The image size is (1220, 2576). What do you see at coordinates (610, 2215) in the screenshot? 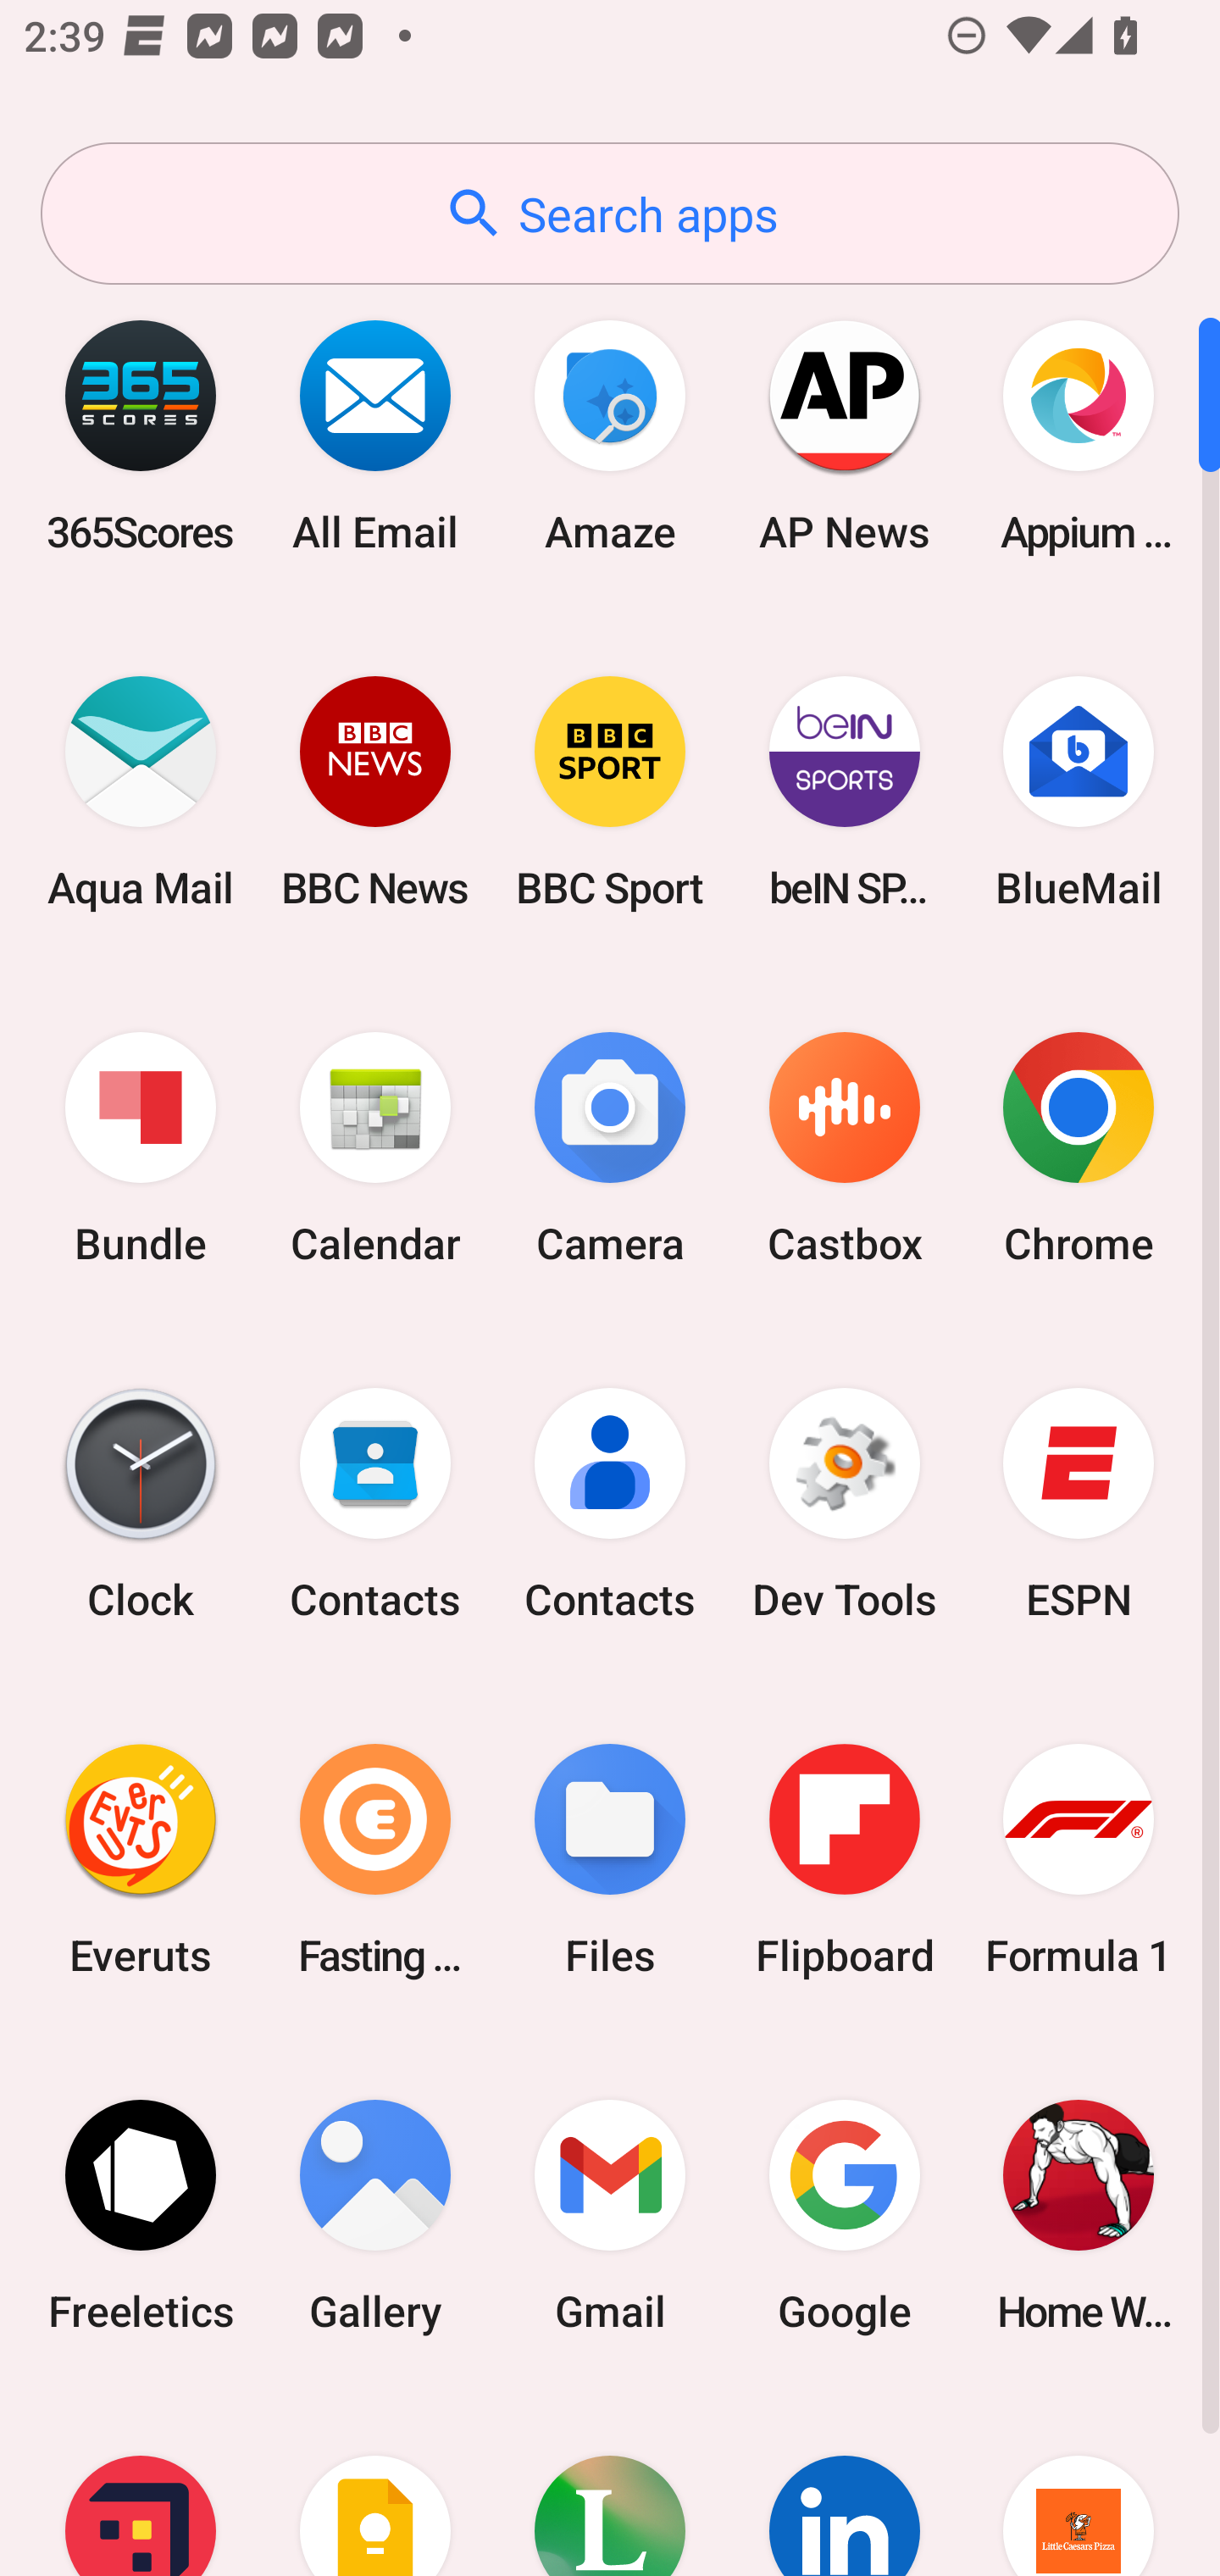
I see `Gmail` at bounding box center [610, 2215].